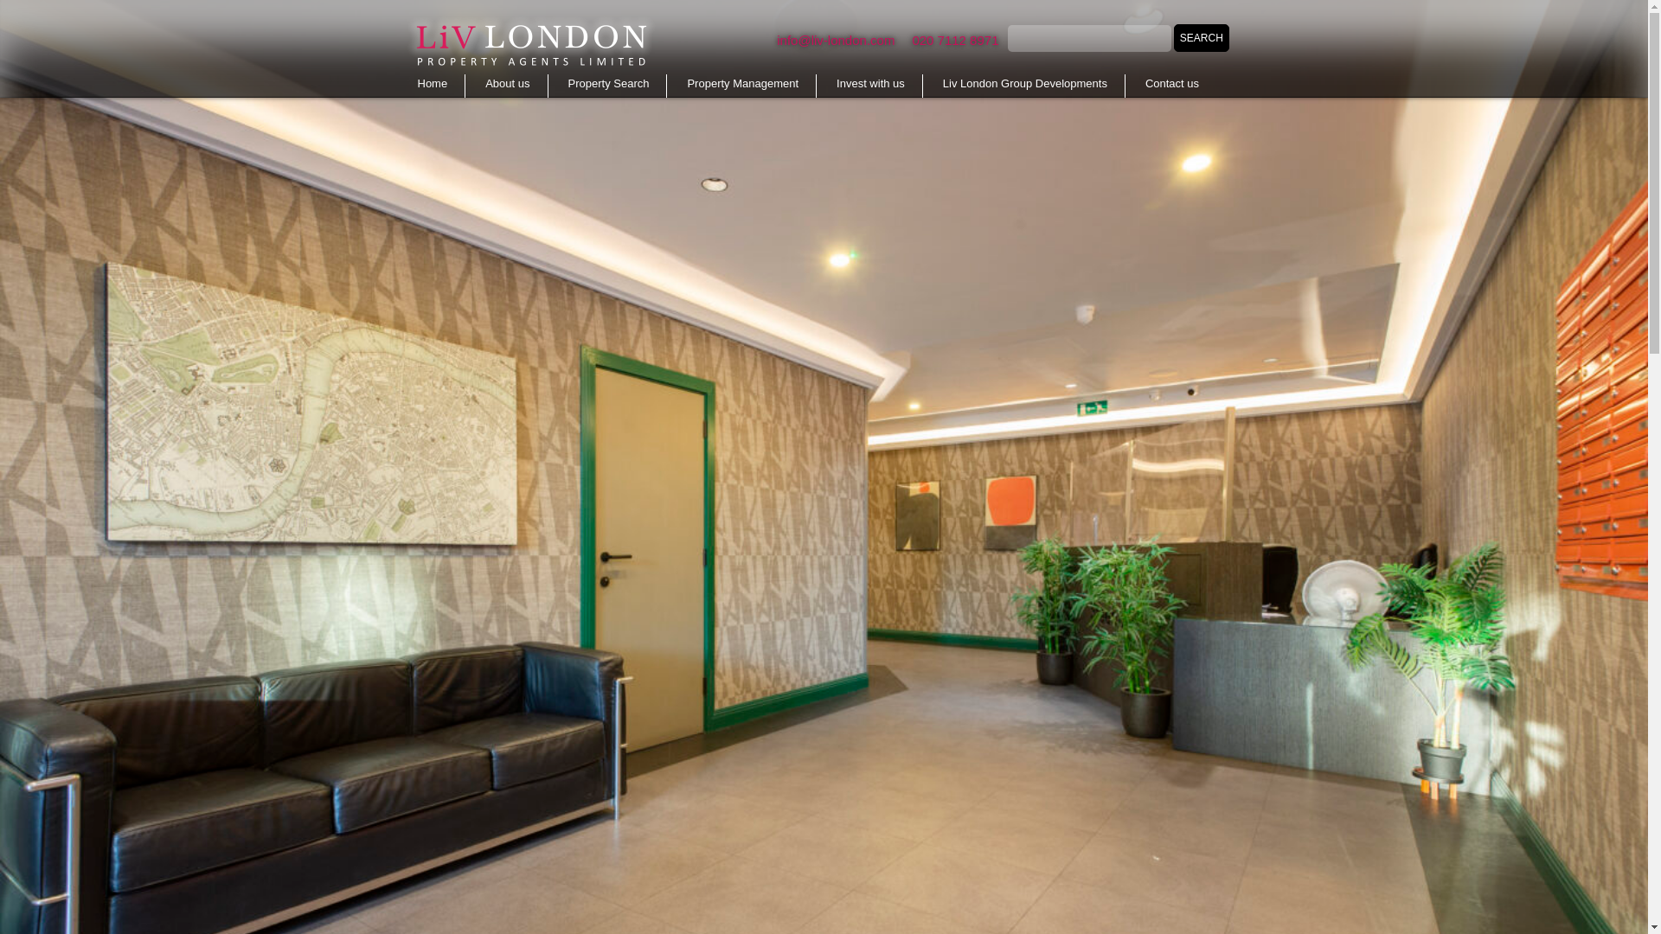 The height and width of the screenshot is (934, 1661). What do you see at coordinates (1171, 86) in the screenshot?
I see `Contact us` at bounding box center [1171, 86].